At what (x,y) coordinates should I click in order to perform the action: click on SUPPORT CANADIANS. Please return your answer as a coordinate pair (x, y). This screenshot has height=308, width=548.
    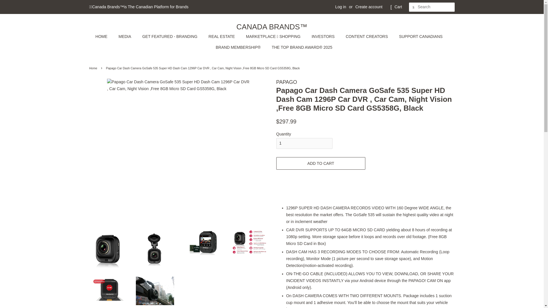
    Looking at the image, I should click on (421, 37).